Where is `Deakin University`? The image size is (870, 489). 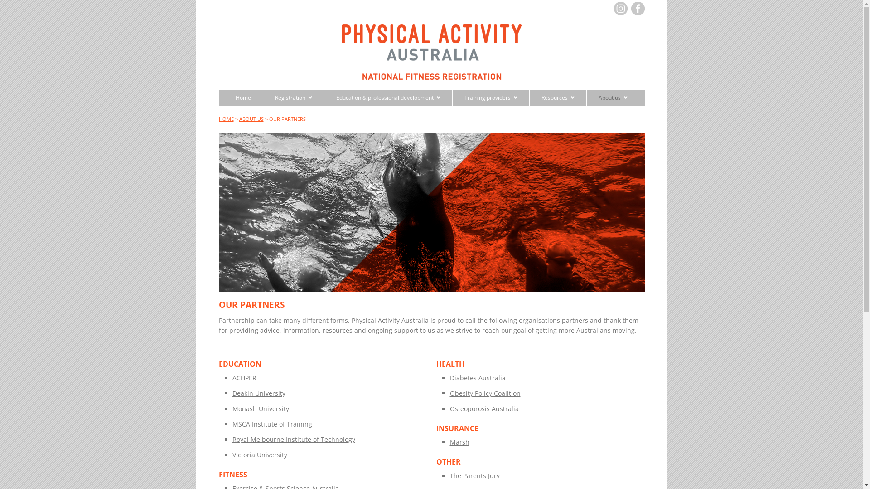 Deakin University is located at coordinates (258, 393).